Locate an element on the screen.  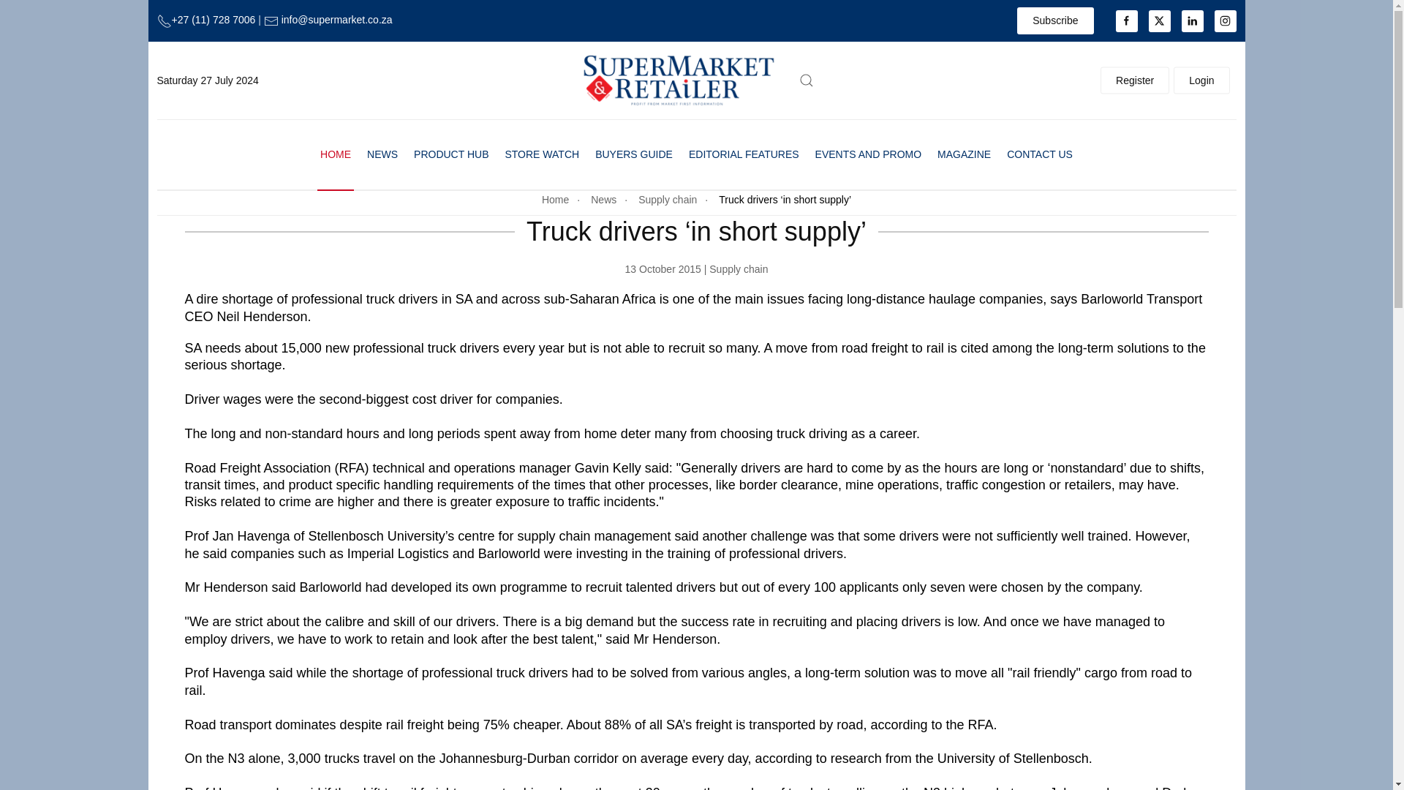
Login is located at coordinates (1201, 80).